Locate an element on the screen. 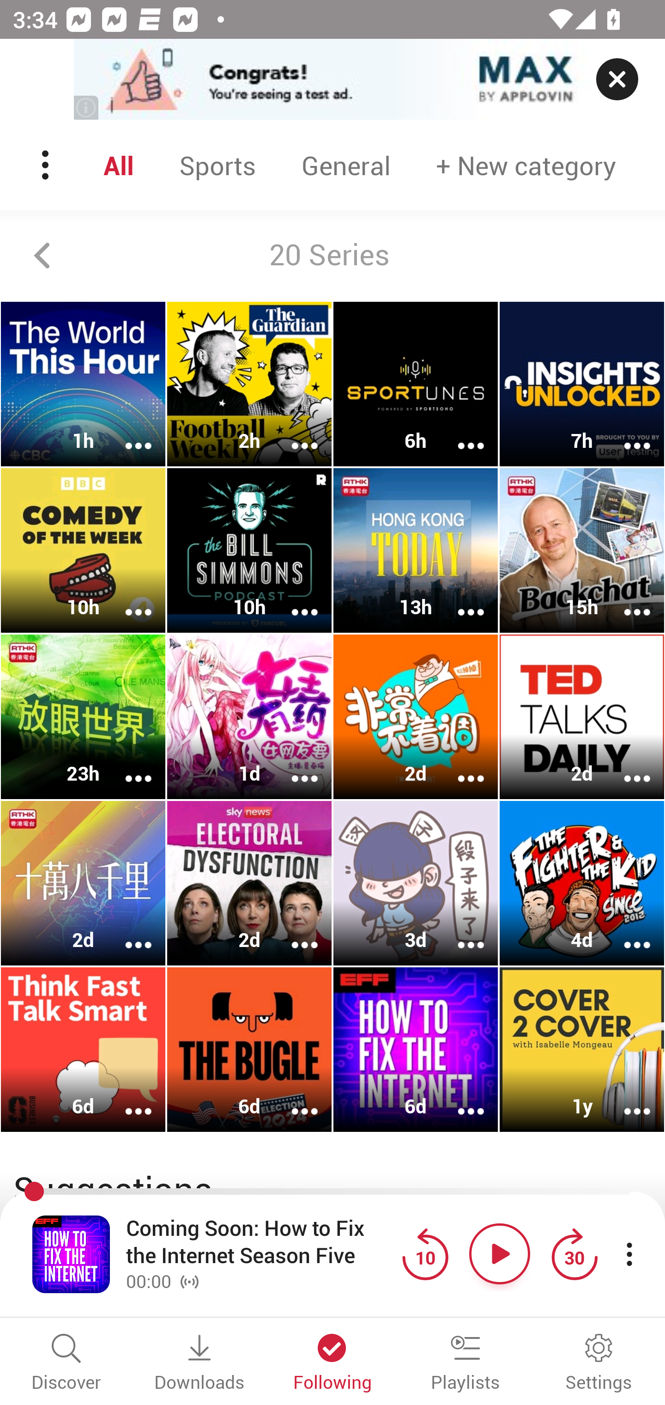 This screenshot has height=1405, width=665. Sportunes HK 6h More options More options is located at coordinates (416, 384).